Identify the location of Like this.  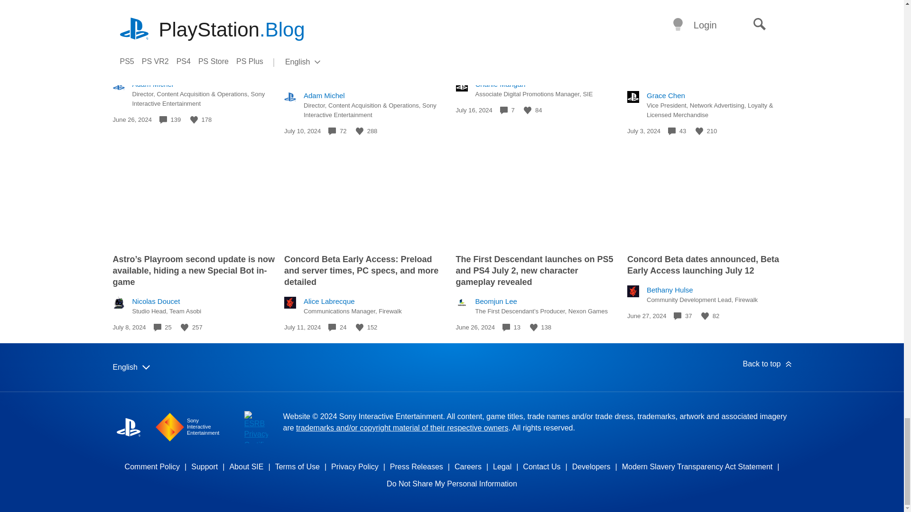
(184, 327).